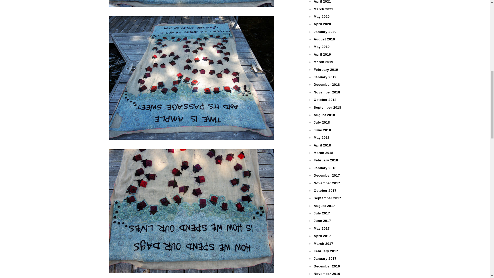 Image resolution: width=494 pixels, height=278 pixels. Describe the element at coordinates (325, 77) in the screenshot. I see `January 2019` at that location.